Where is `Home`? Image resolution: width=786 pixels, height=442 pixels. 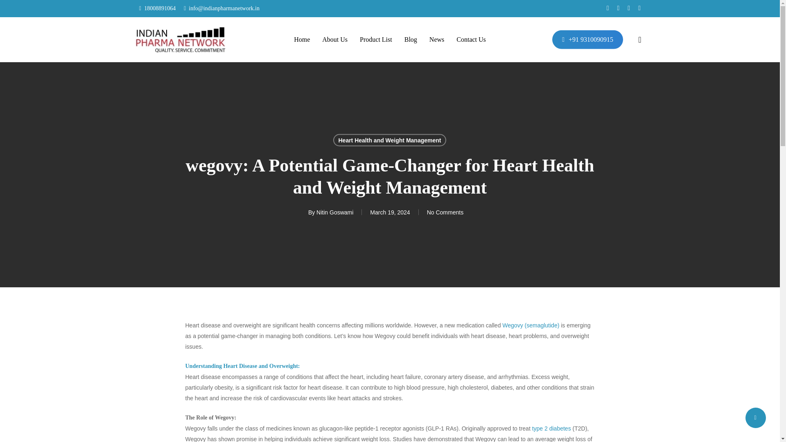 Home is located at coordinates (302, 40).